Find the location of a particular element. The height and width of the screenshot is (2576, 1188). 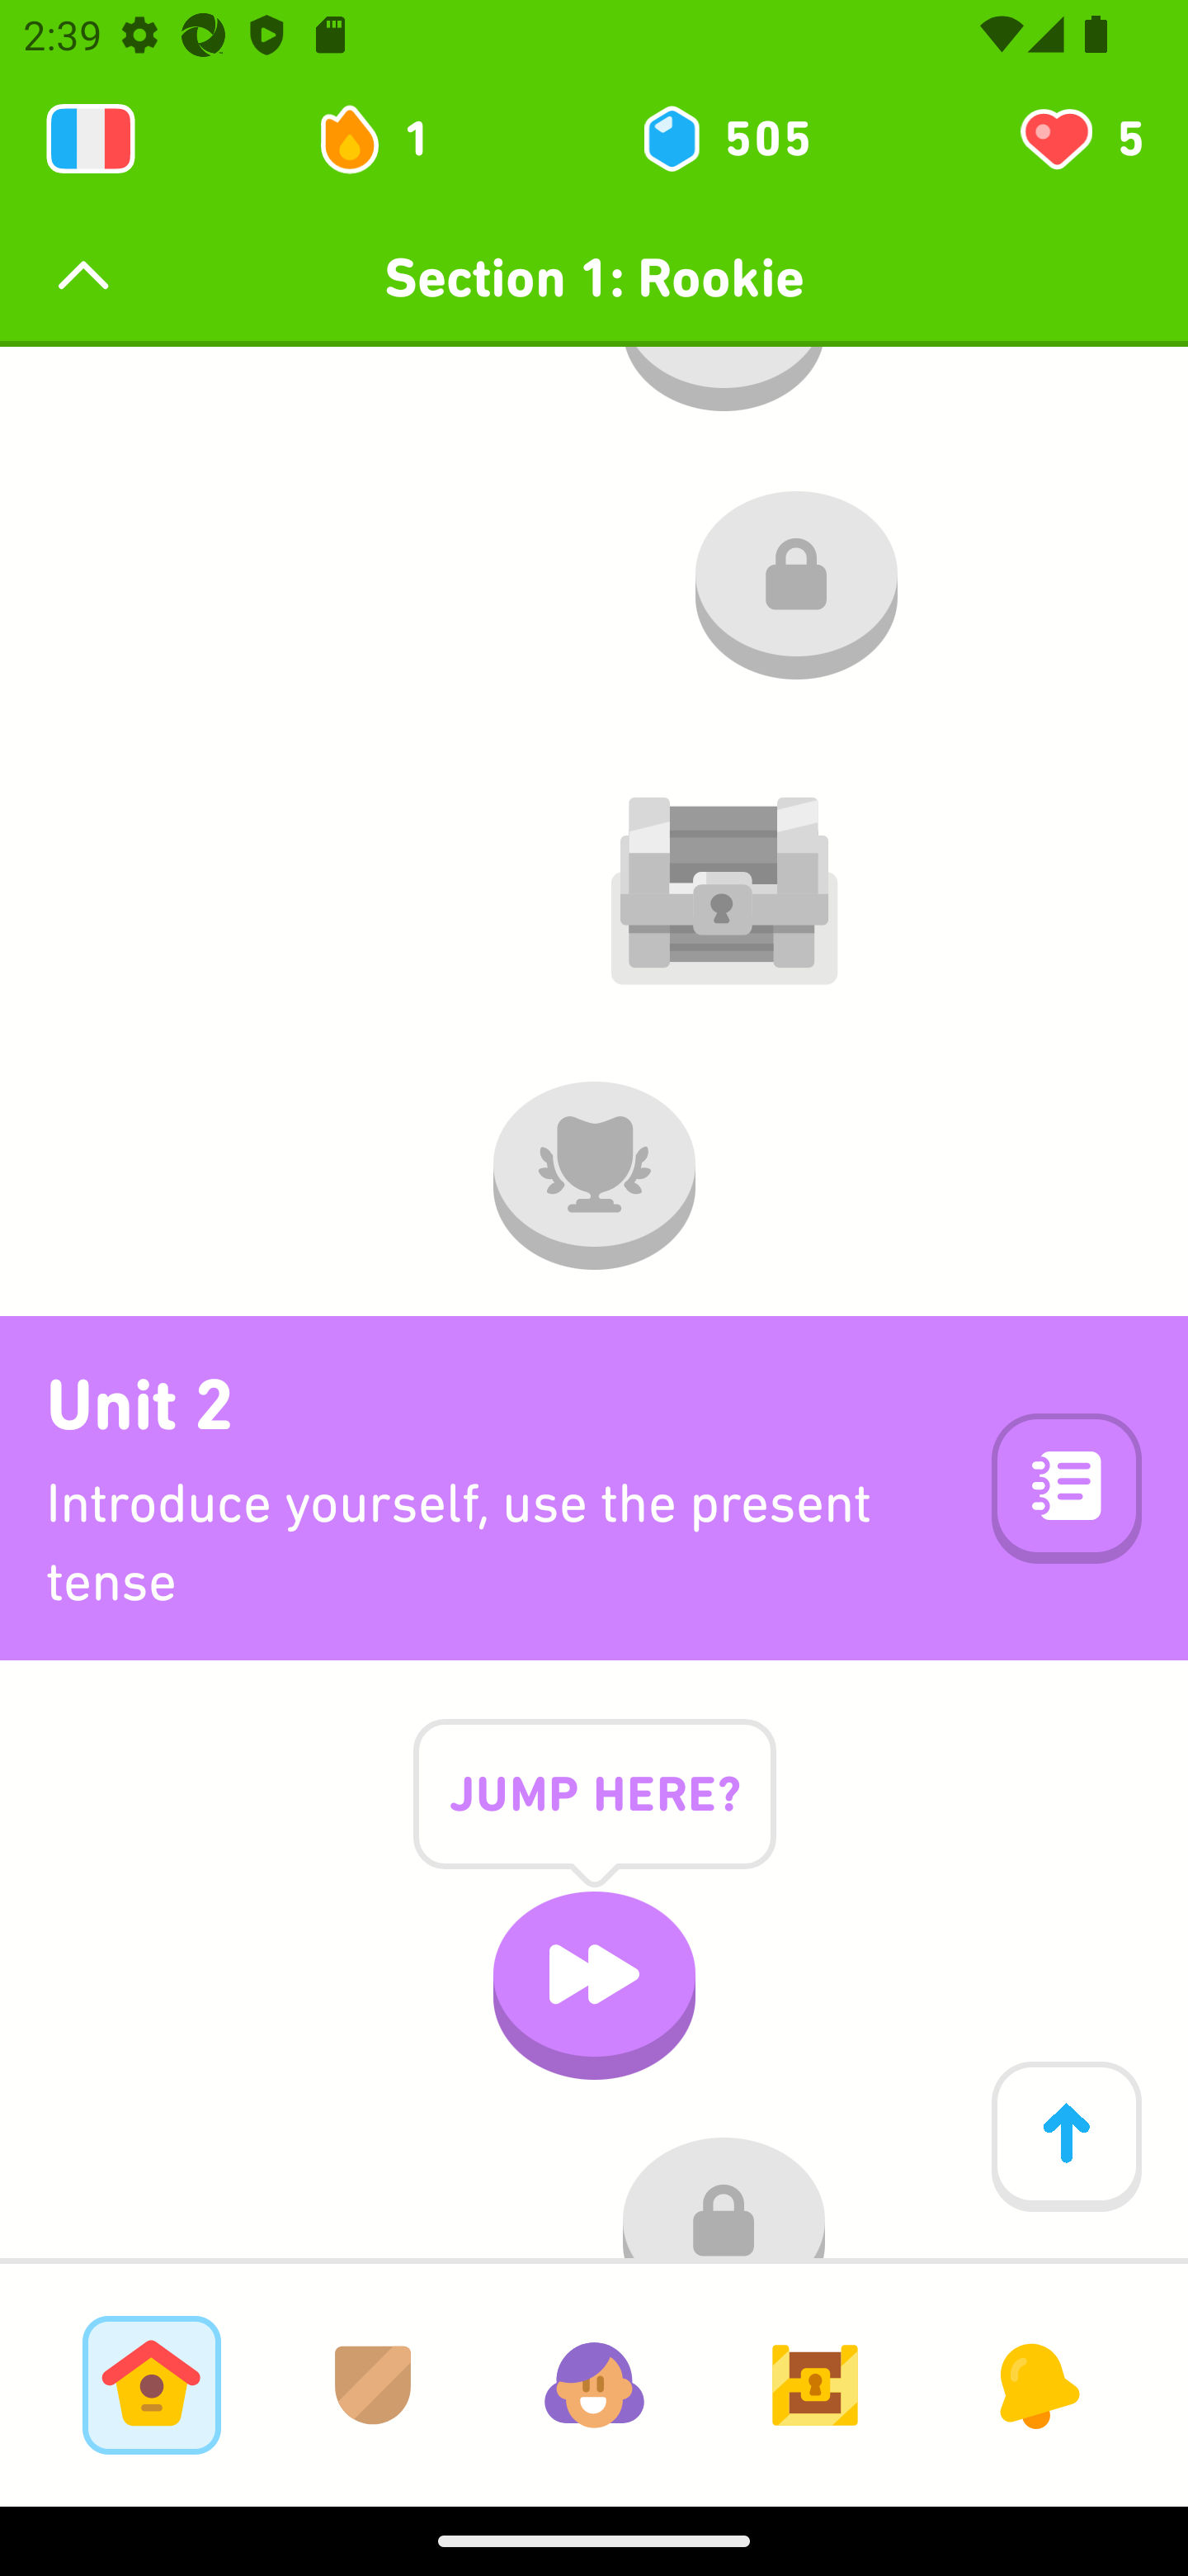

Learning 2131888976 is located at coordinates (91, 139).